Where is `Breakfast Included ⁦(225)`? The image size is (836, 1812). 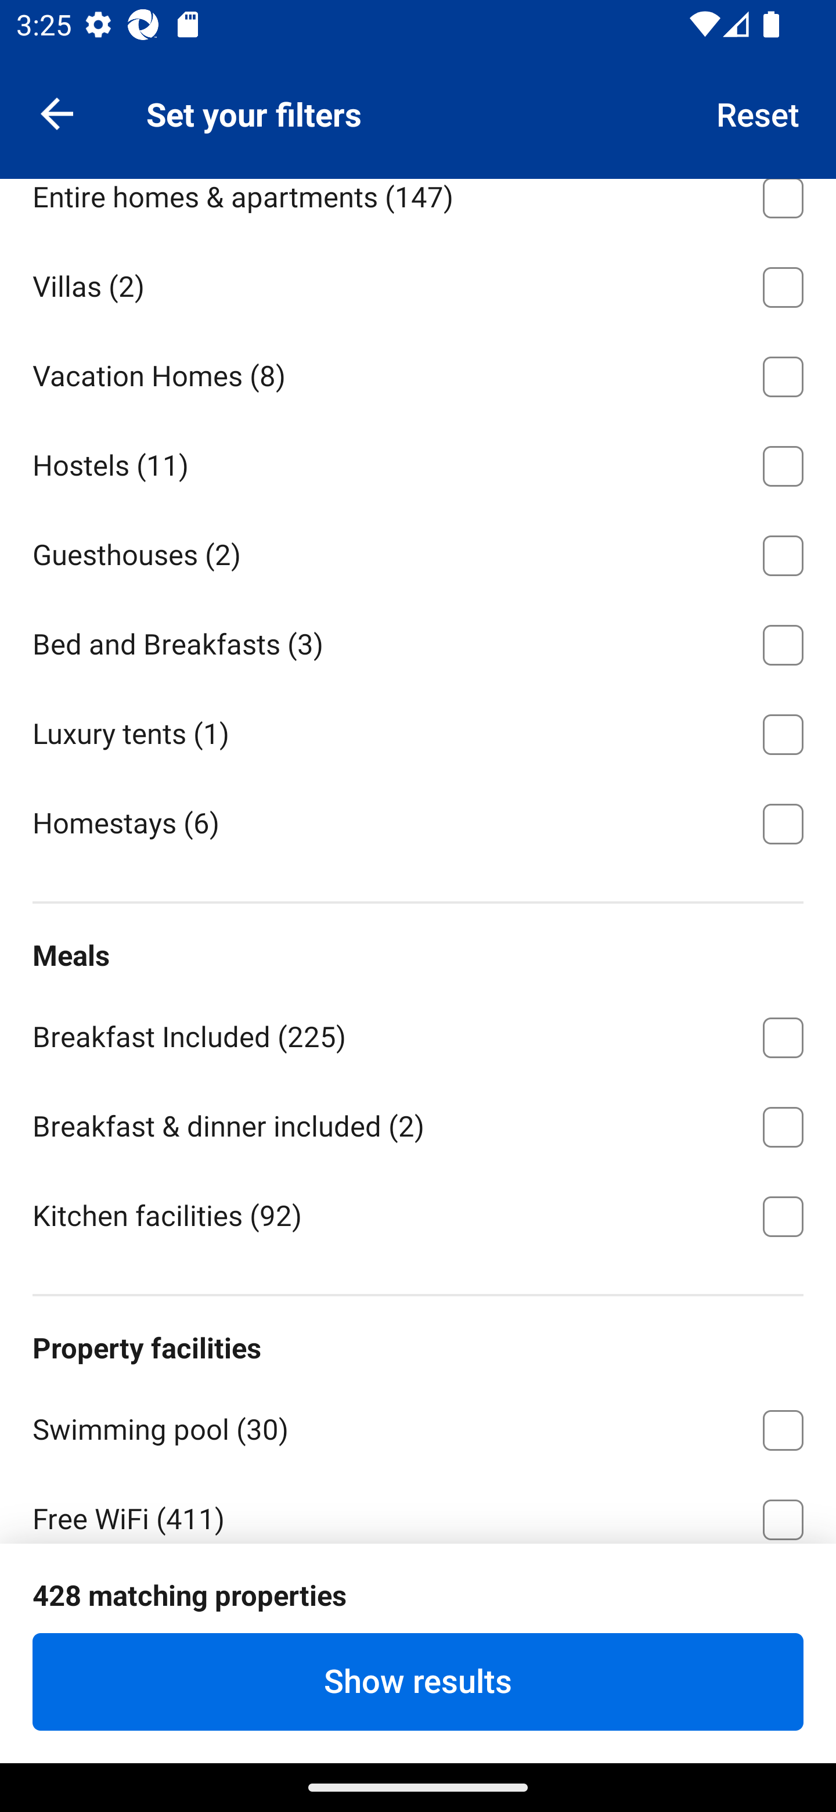 Breakfast Included ⁦(225) is located at coordinates (418, 1034).